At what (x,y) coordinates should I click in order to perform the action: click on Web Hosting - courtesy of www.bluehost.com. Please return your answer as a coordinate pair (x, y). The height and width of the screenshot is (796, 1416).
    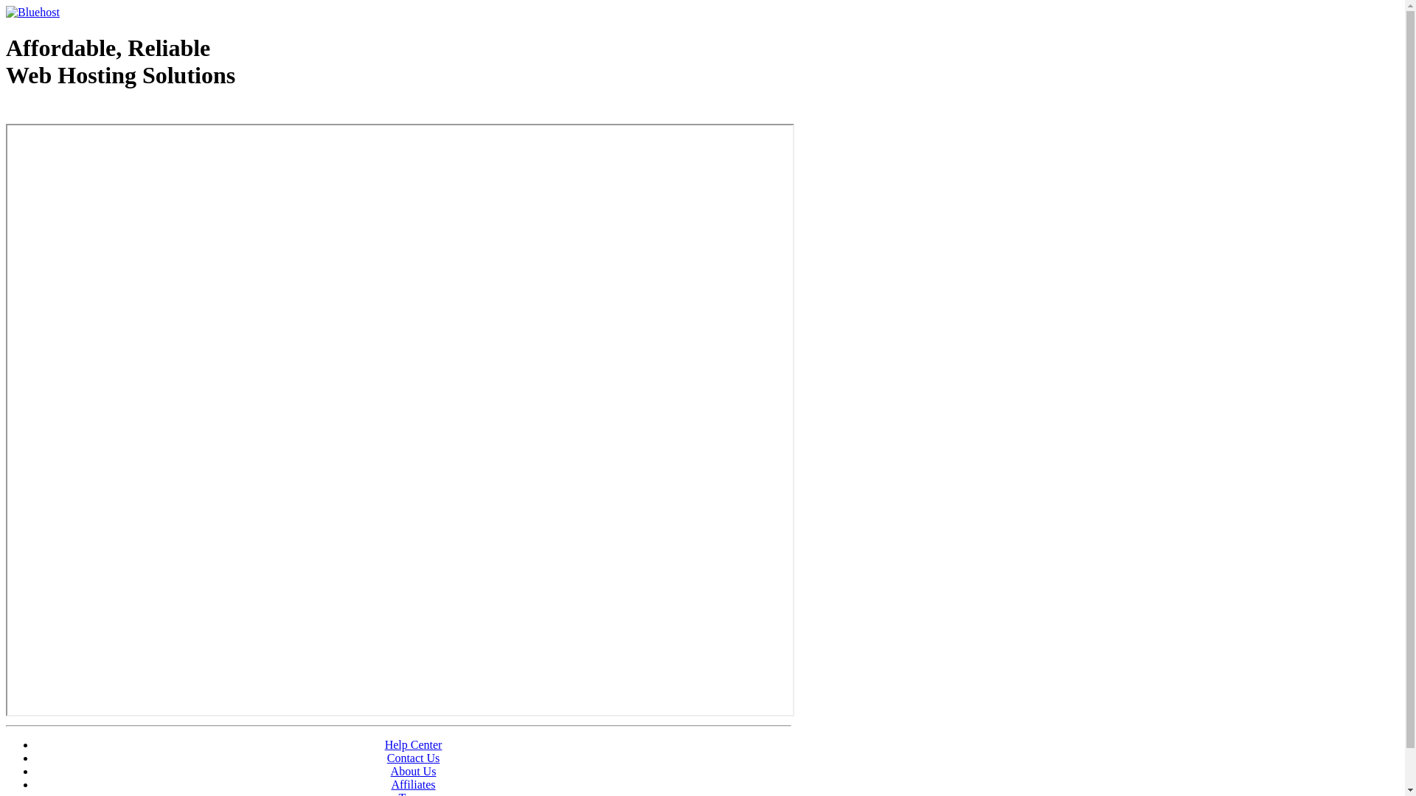
    Looking at the image, I should click on (91, 113).